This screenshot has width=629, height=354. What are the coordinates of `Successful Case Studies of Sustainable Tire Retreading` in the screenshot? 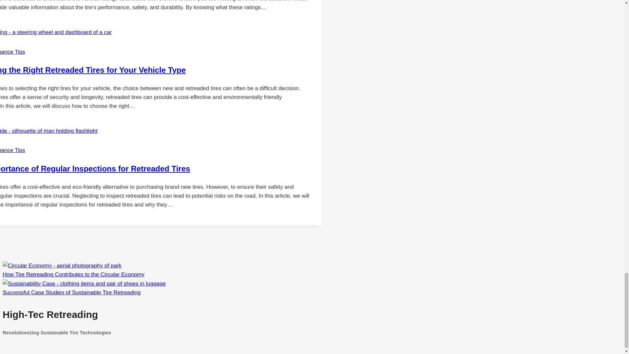 It's located at (71, 292).